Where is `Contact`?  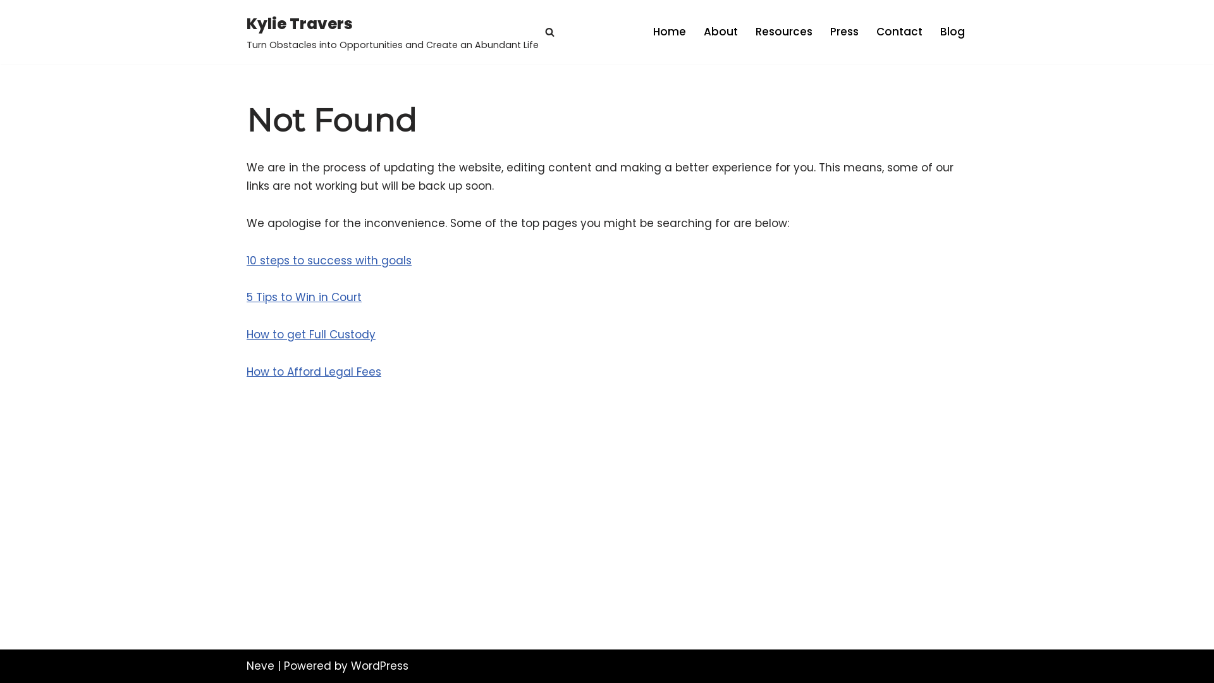
Contact is located at coordinates (899, 32).